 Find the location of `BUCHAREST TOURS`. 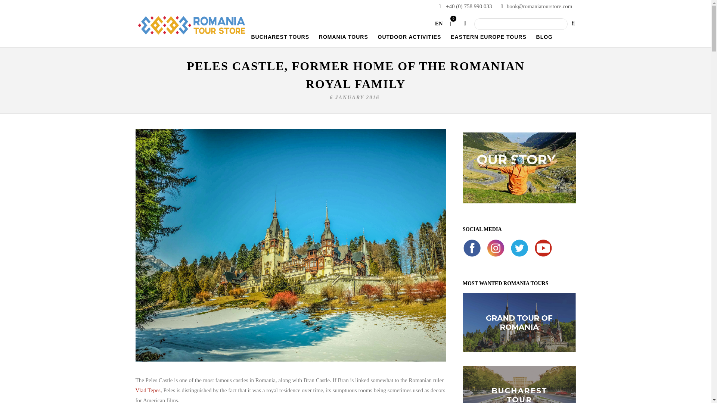

BUCHAREST TOURS is located at coordinates (280, 40).